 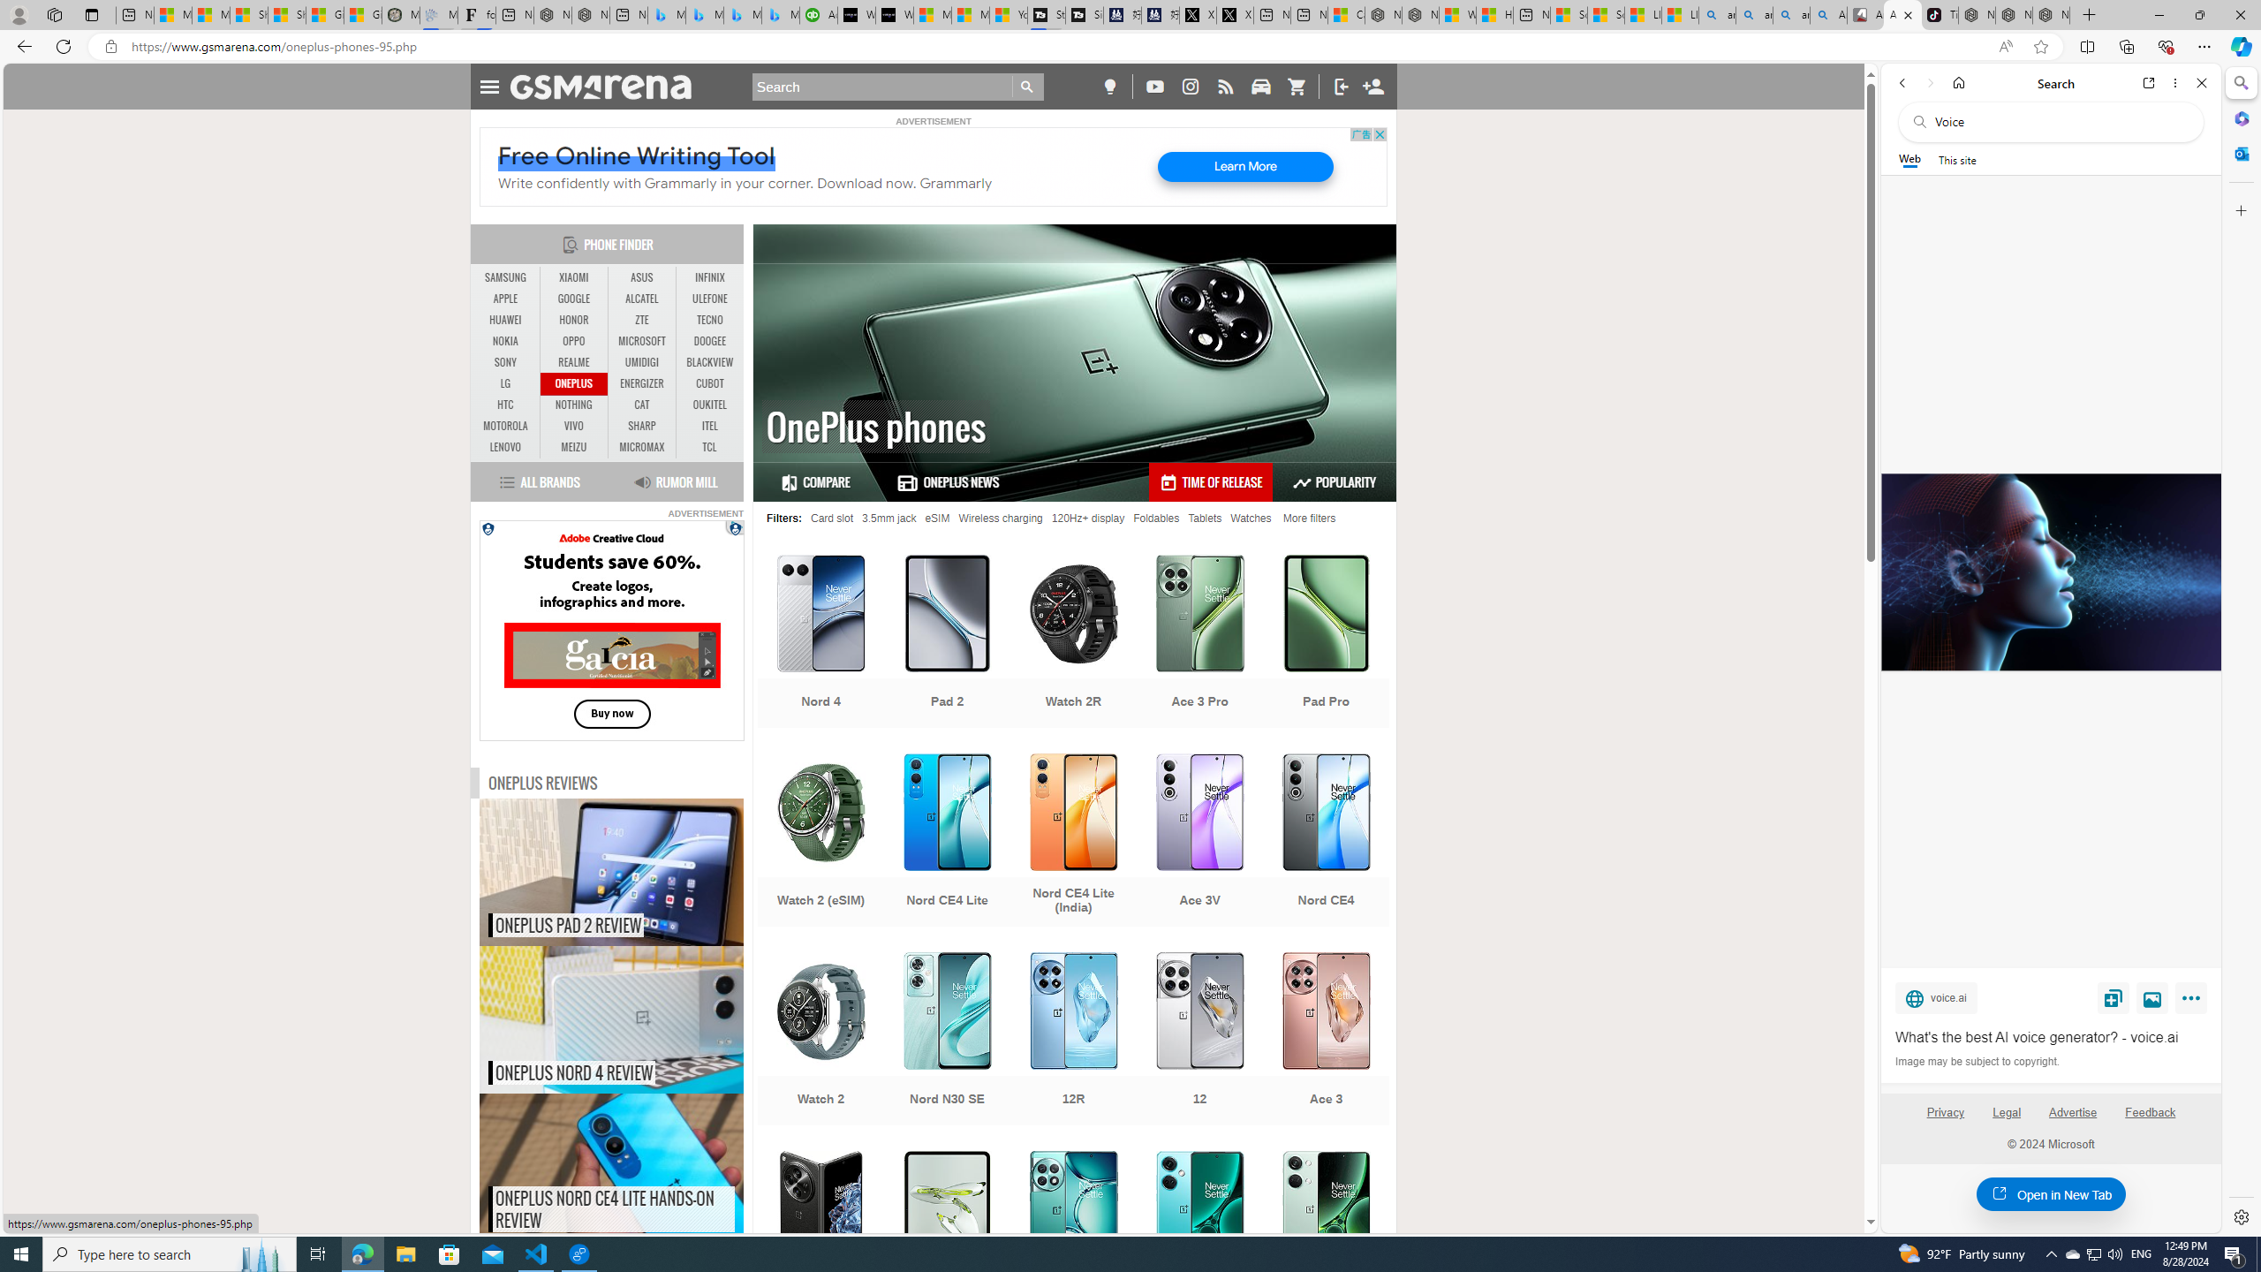 What do you see at coordinates (1200, 843) in the screenshot?
I see `Ace 3V` at bounding box center [1200, 843].